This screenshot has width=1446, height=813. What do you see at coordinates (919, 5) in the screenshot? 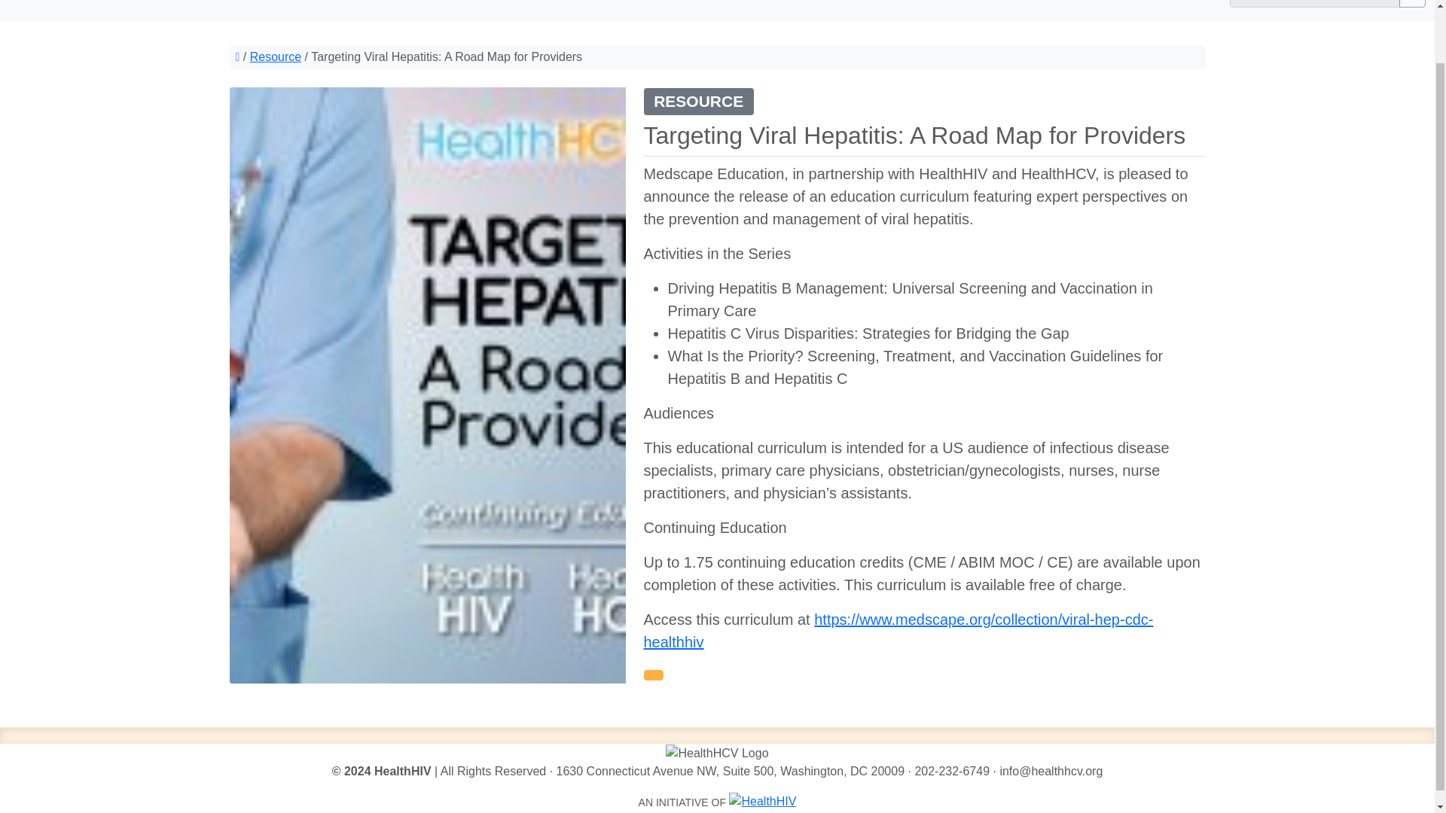
I see `ADVOCACY` at bounding box center [919, 5].